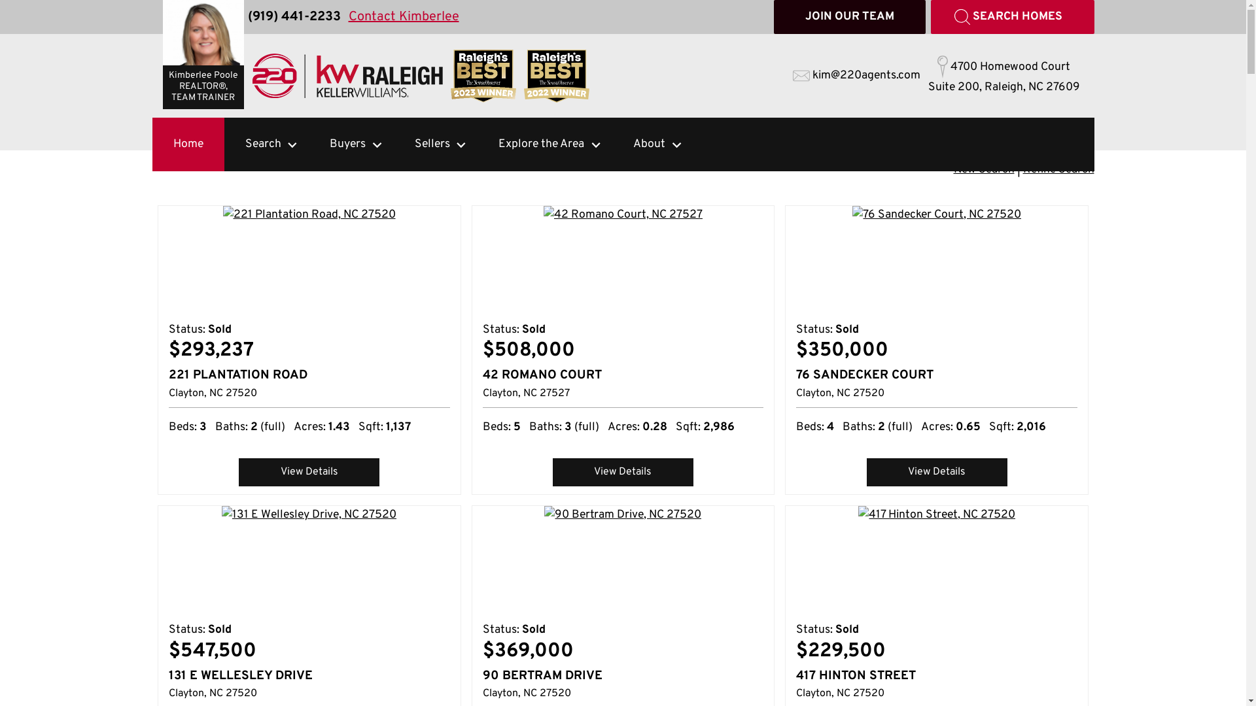 Image resolution: width=1256 pixels, height=706 pixels. I want to click on (919) 441-2233, so click(294, 17).